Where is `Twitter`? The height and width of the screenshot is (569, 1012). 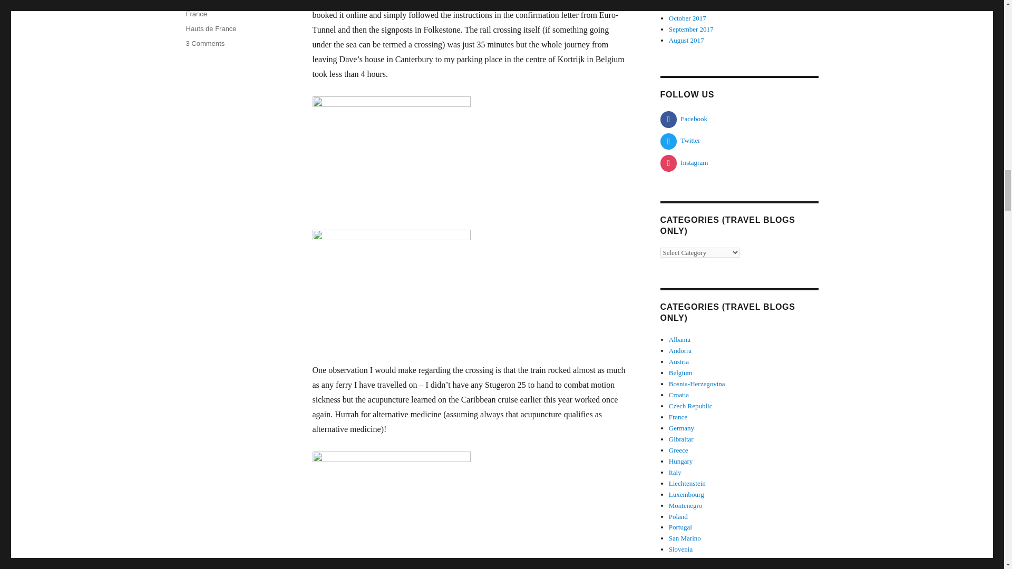 Twitter is located at coordinates (680, 140).